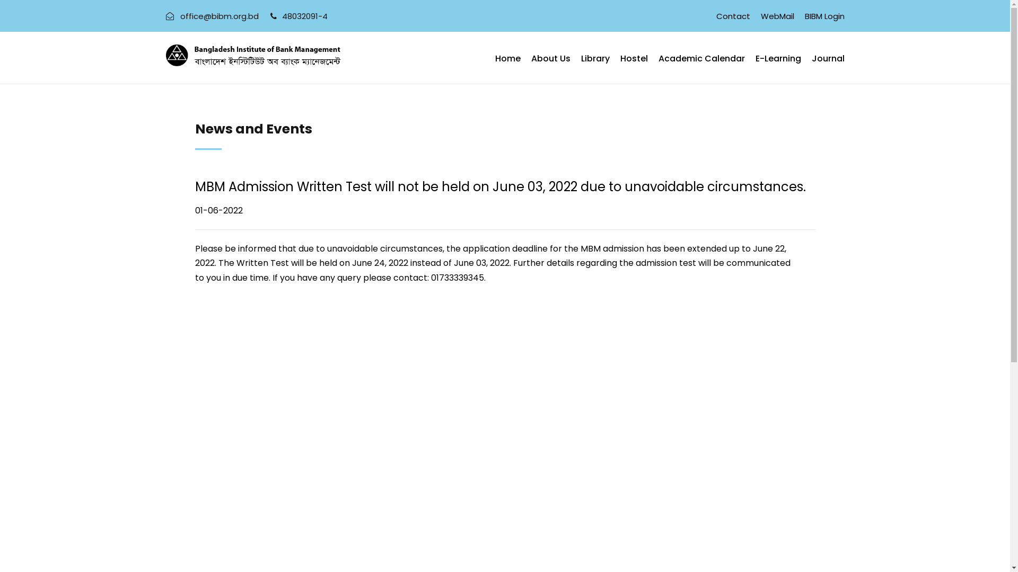 The height and width of the screenshot is (572, 1018). What do you see at coordinates (508, 68) in the screenshot?
I see `Home` at bounding box center [508, 68].